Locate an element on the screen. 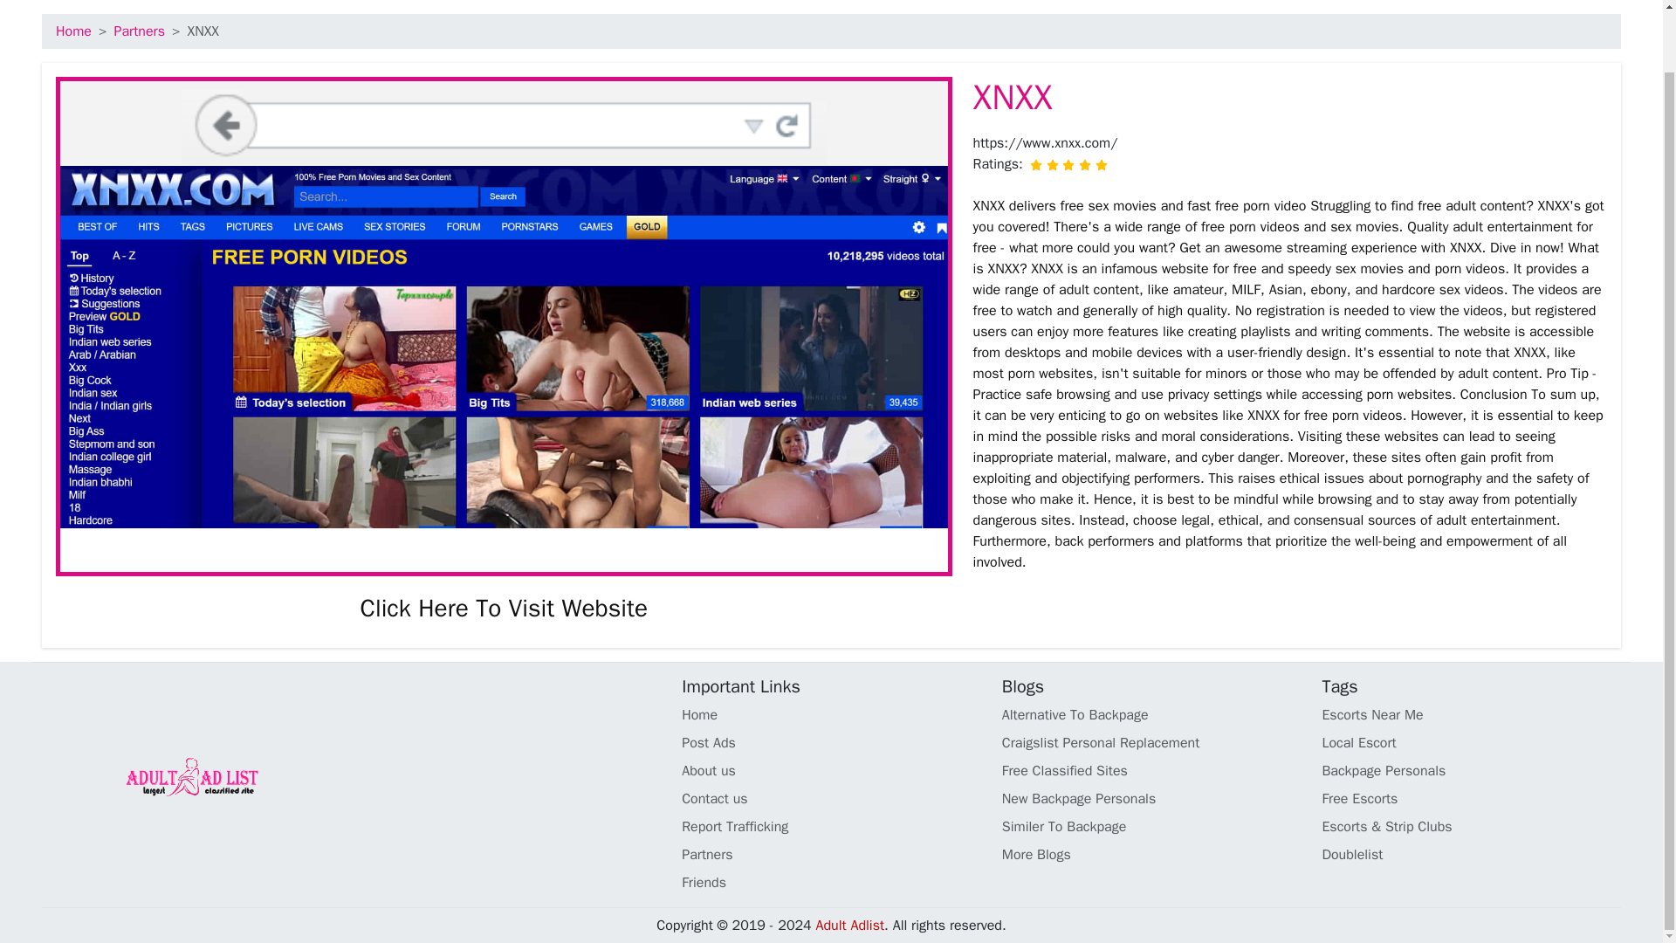 The width and height of the screenshot is (1676, 943). Doublelist is located at coordinates (1471, 854).